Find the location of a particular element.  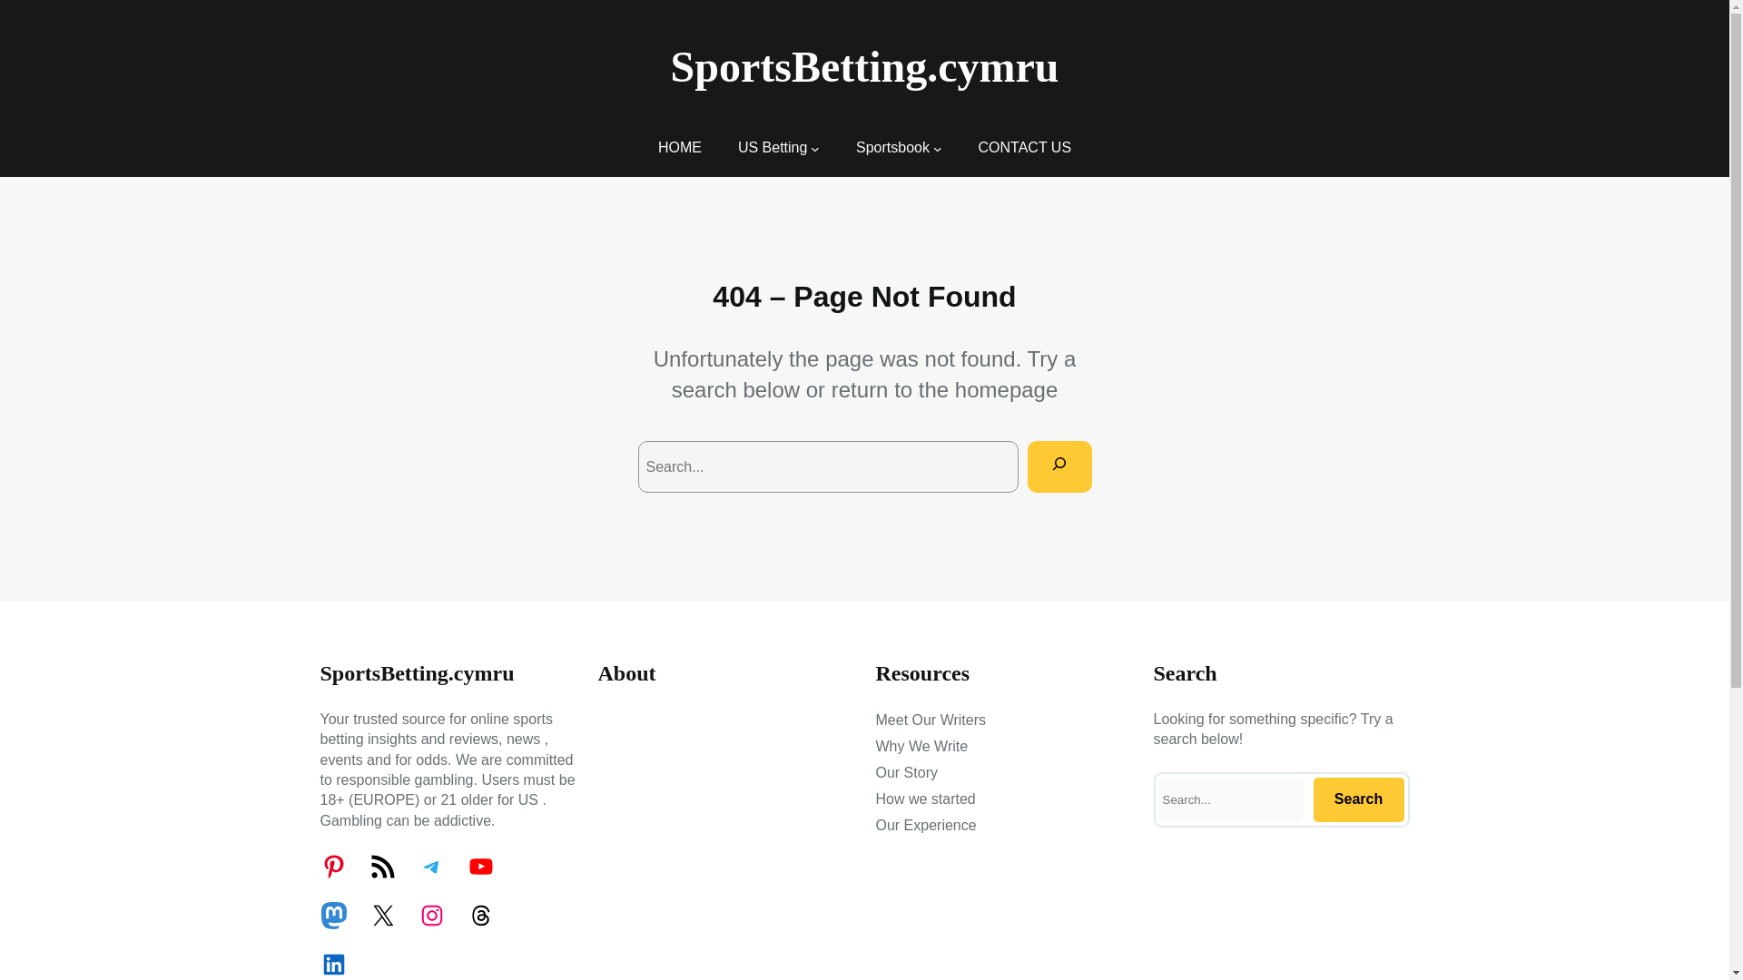

Pinterest is located at coordinates (332, 866).